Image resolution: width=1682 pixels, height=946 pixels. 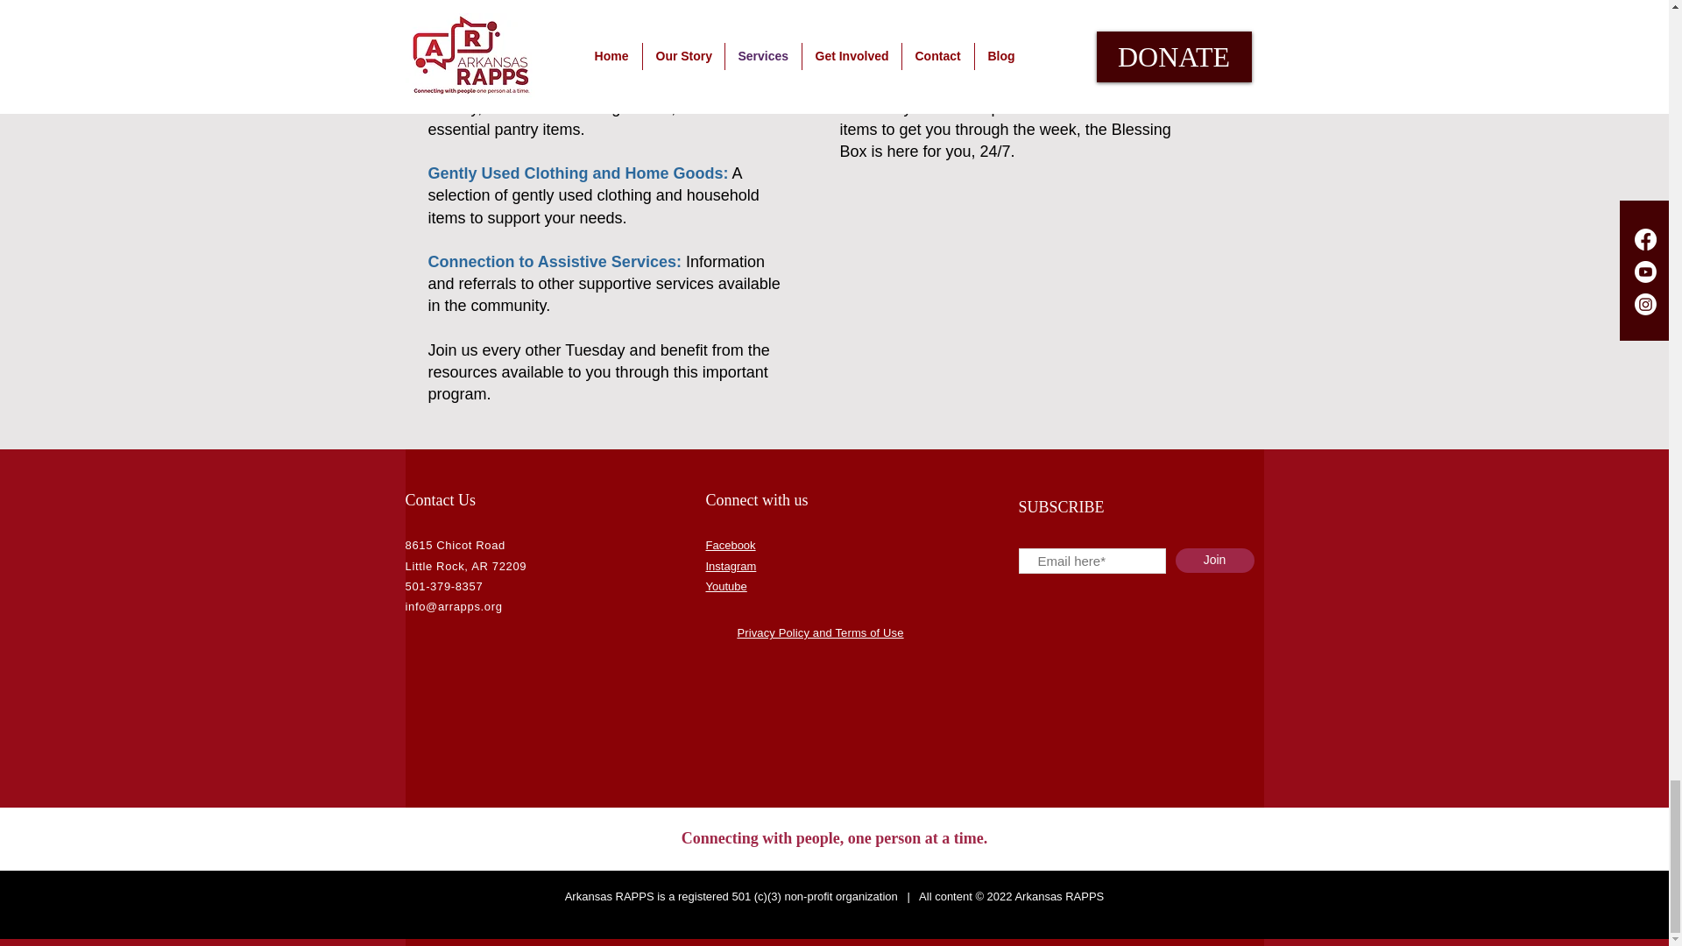 What do you see at coordinates (731, 545) in the screenshot?
I see `Facebook` at bounding box center [731, 545].